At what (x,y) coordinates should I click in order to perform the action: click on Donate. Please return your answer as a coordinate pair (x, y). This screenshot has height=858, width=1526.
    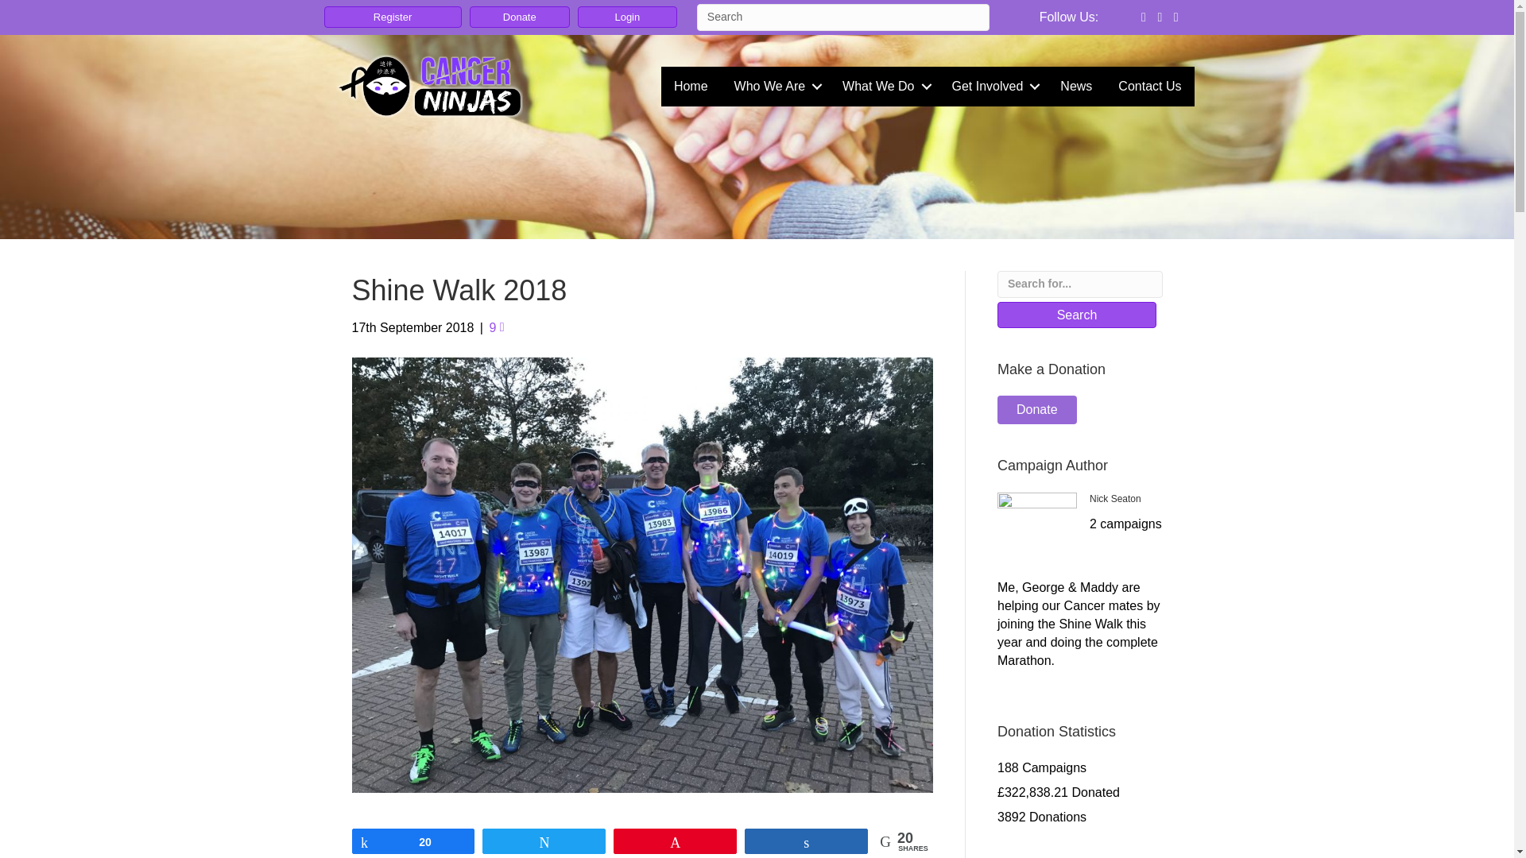
    Looking at the image, I should click on (520, 16).